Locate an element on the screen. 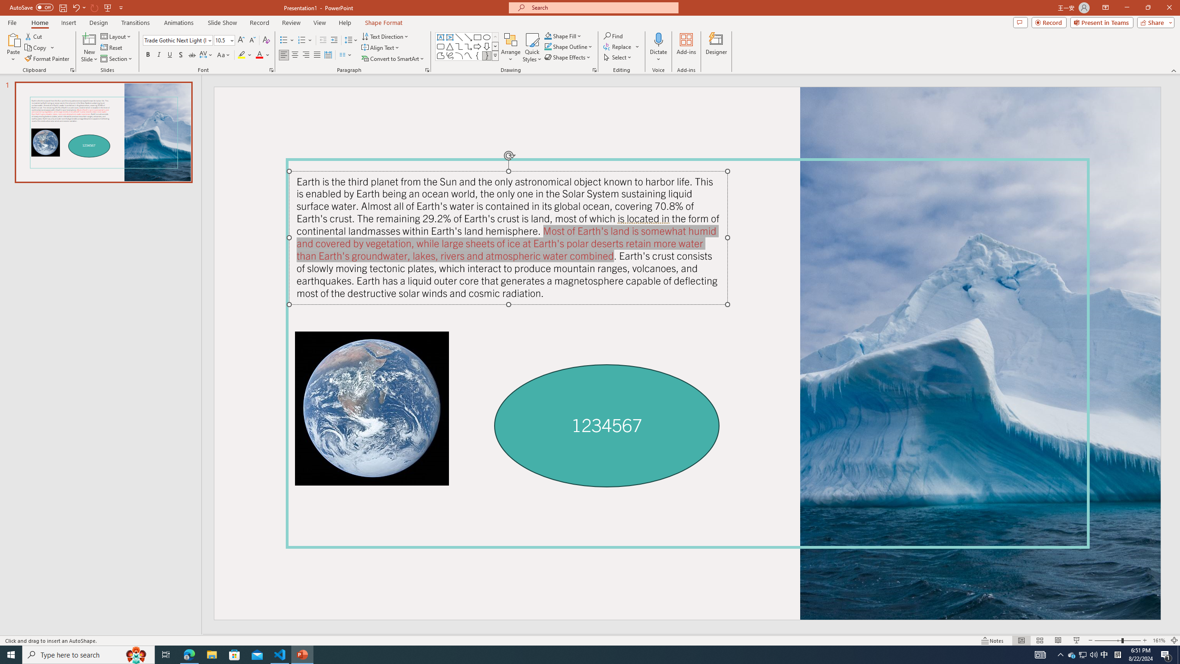  Font... is located at coordinates (271, 70).